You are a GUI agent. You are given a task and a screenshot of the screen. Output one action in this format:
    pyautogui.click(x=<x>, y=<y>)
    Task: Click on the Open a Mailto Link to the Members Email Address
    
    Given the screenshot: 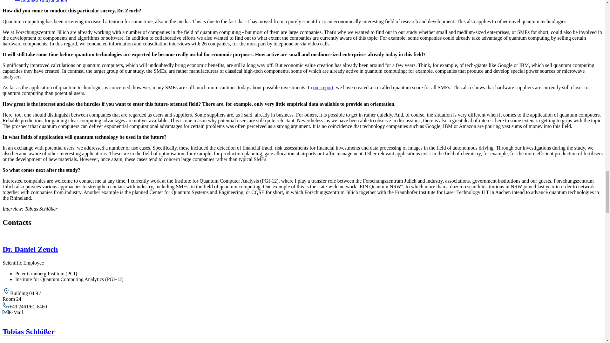 What is the action you would take?
    pyautogui.click(x=16, y=313)
    